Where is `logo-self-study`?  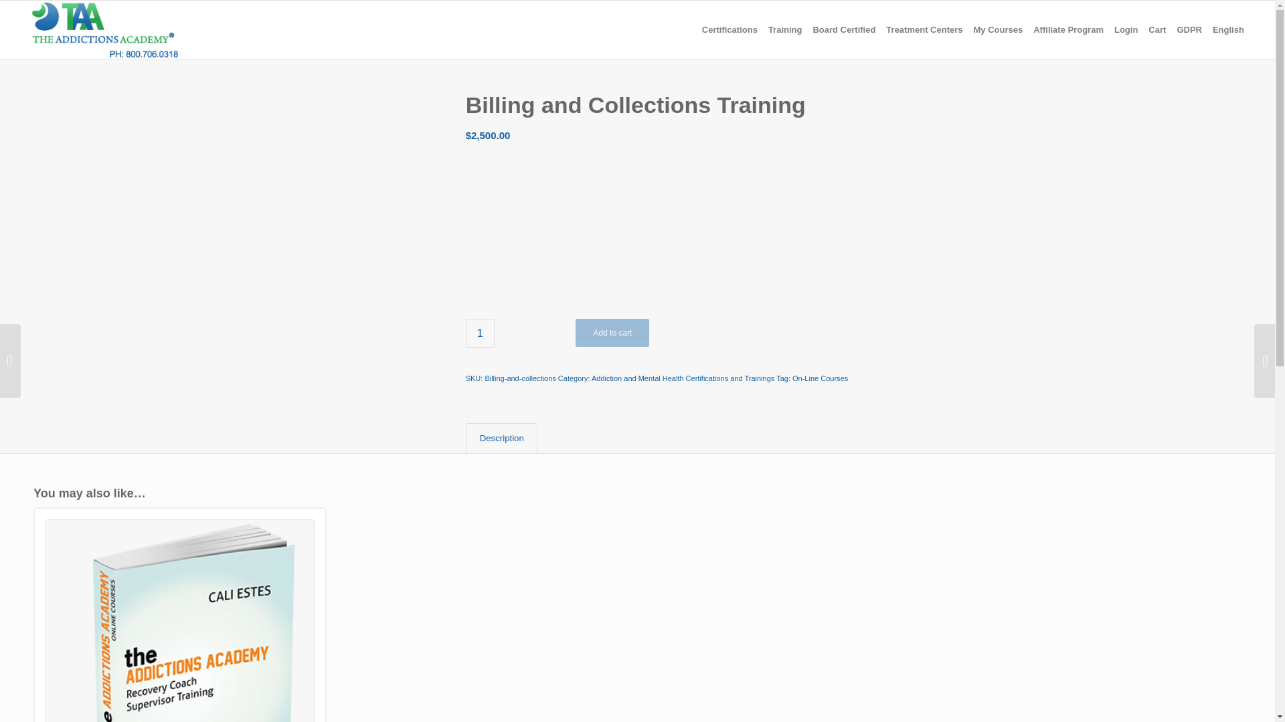
logo-self-study is located at coordinates (104, 29).